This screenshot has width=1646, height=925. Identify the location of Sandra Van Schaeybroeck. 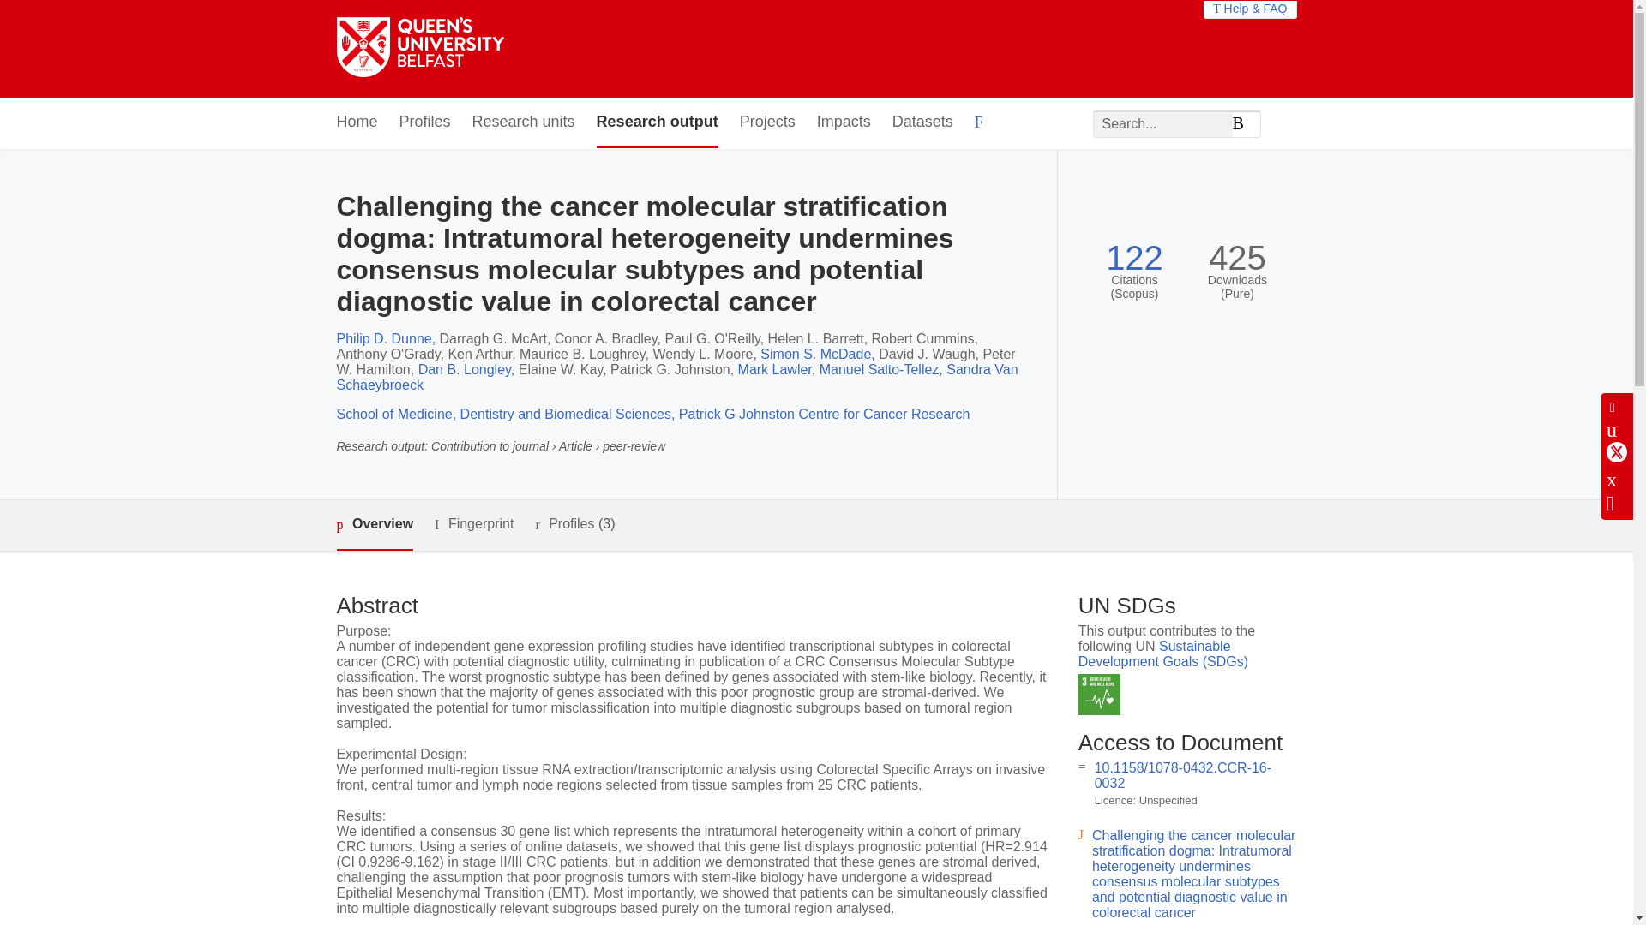
(676, 377).